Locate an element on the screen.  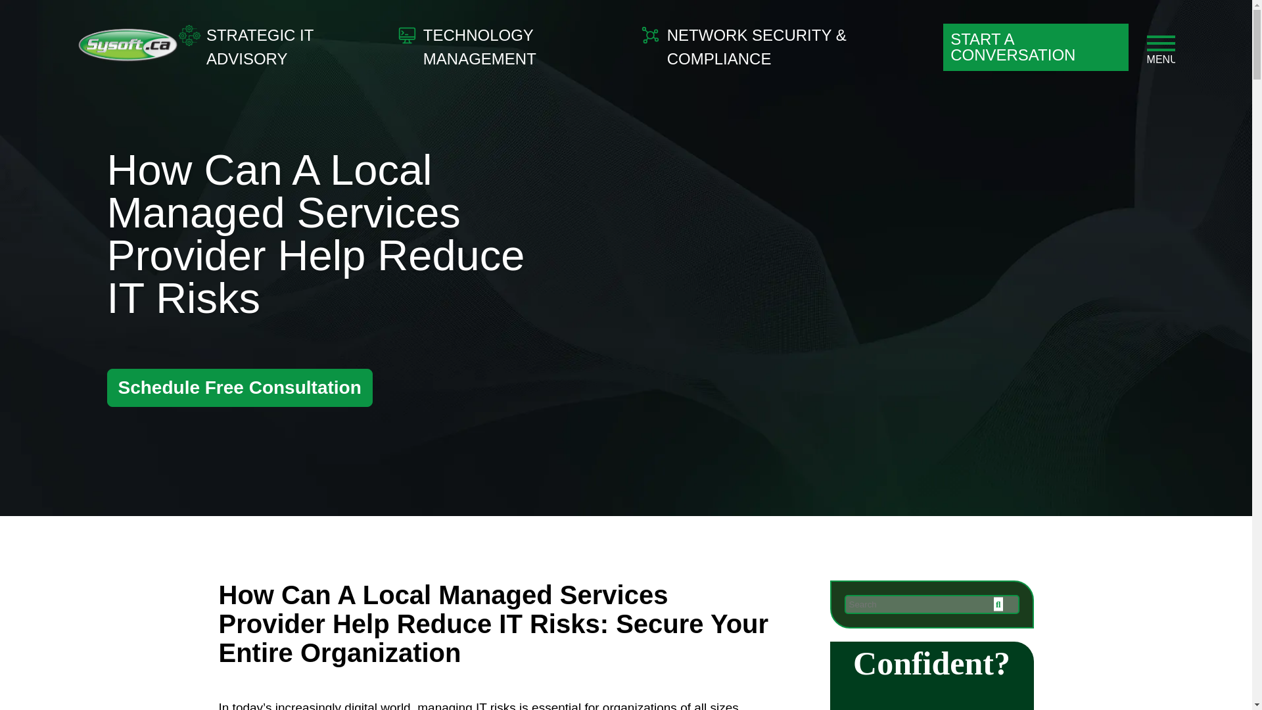
TECHNOLOGY MANAGEMENT is located at coordinates (511, 47).